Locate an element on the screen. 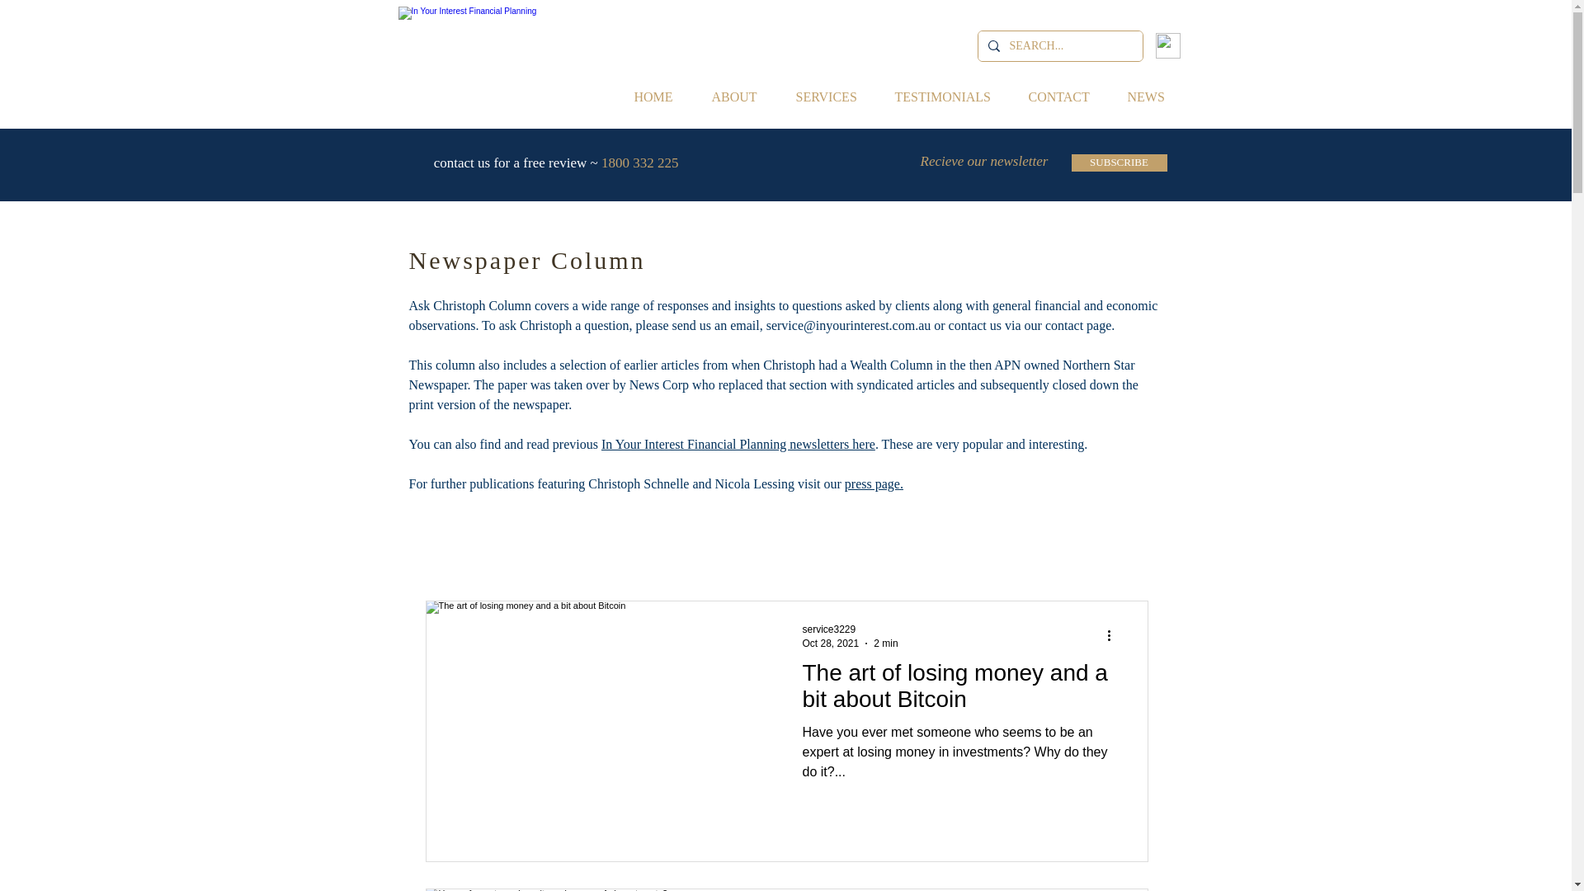 The image size is (1584, 891). Go To Facebook Page is located at coordinates (1167, 45).